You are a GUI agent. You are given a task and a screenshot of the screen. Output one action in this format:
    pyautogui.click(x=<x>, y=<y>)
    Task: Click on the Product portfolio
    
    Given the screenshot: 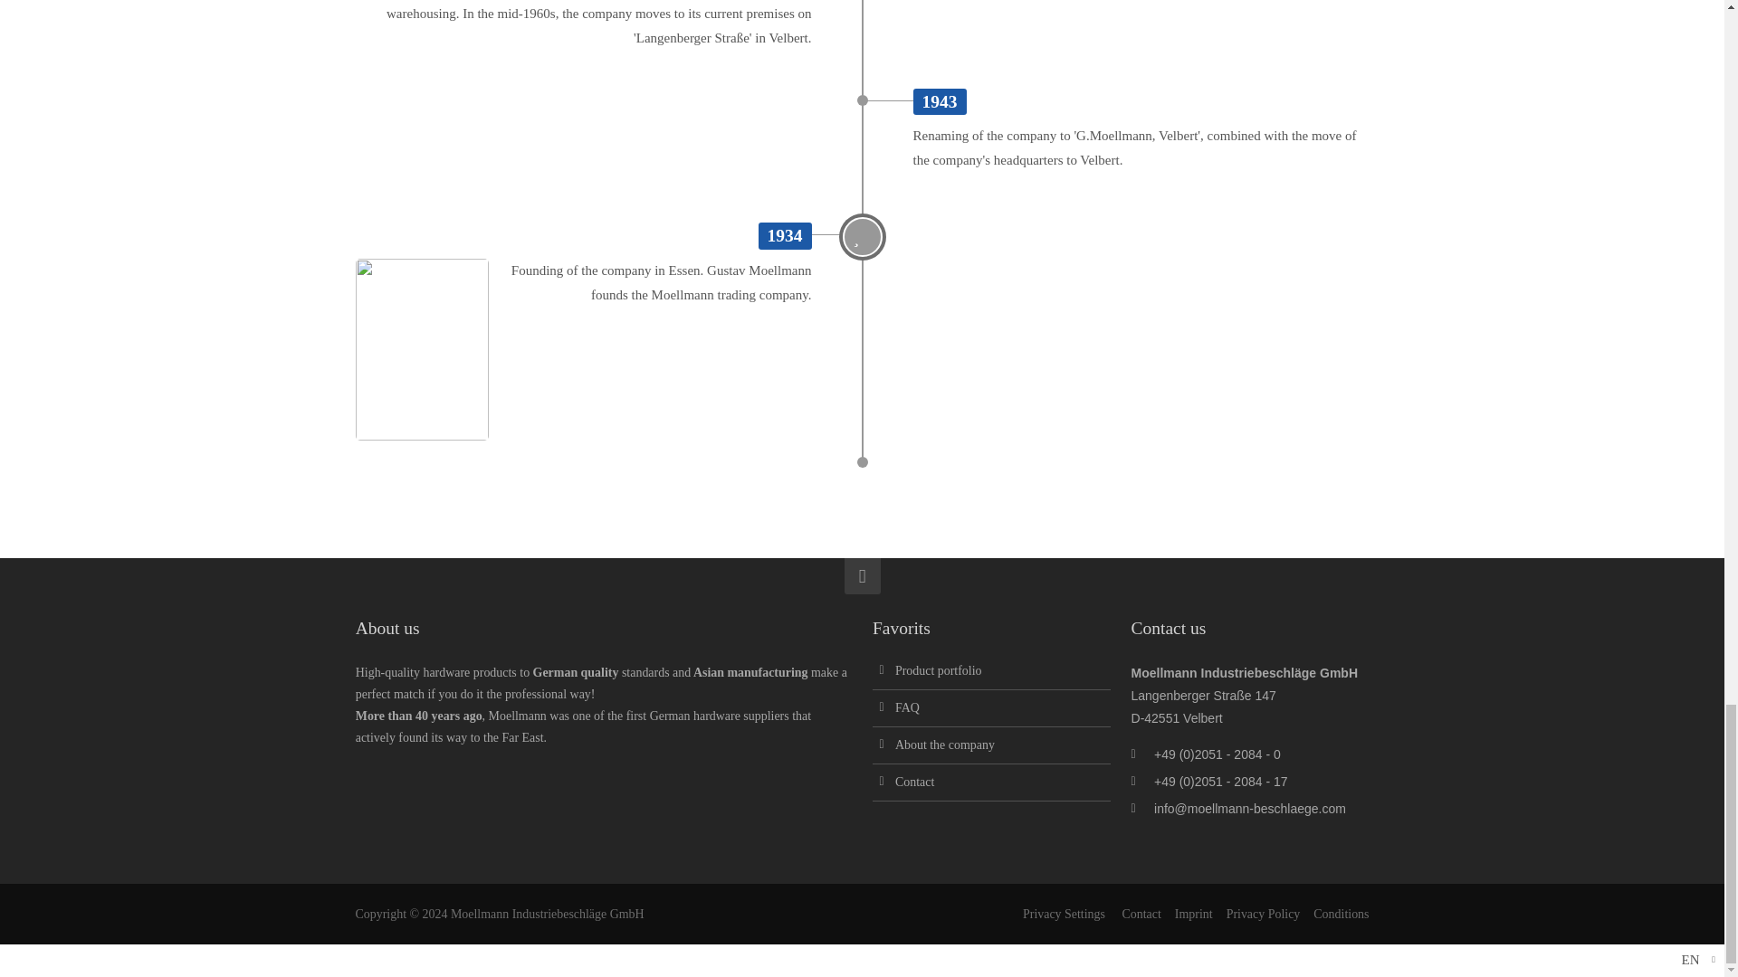 What is the action you would take?
    pyautogui.click(x=938, y=671)
    